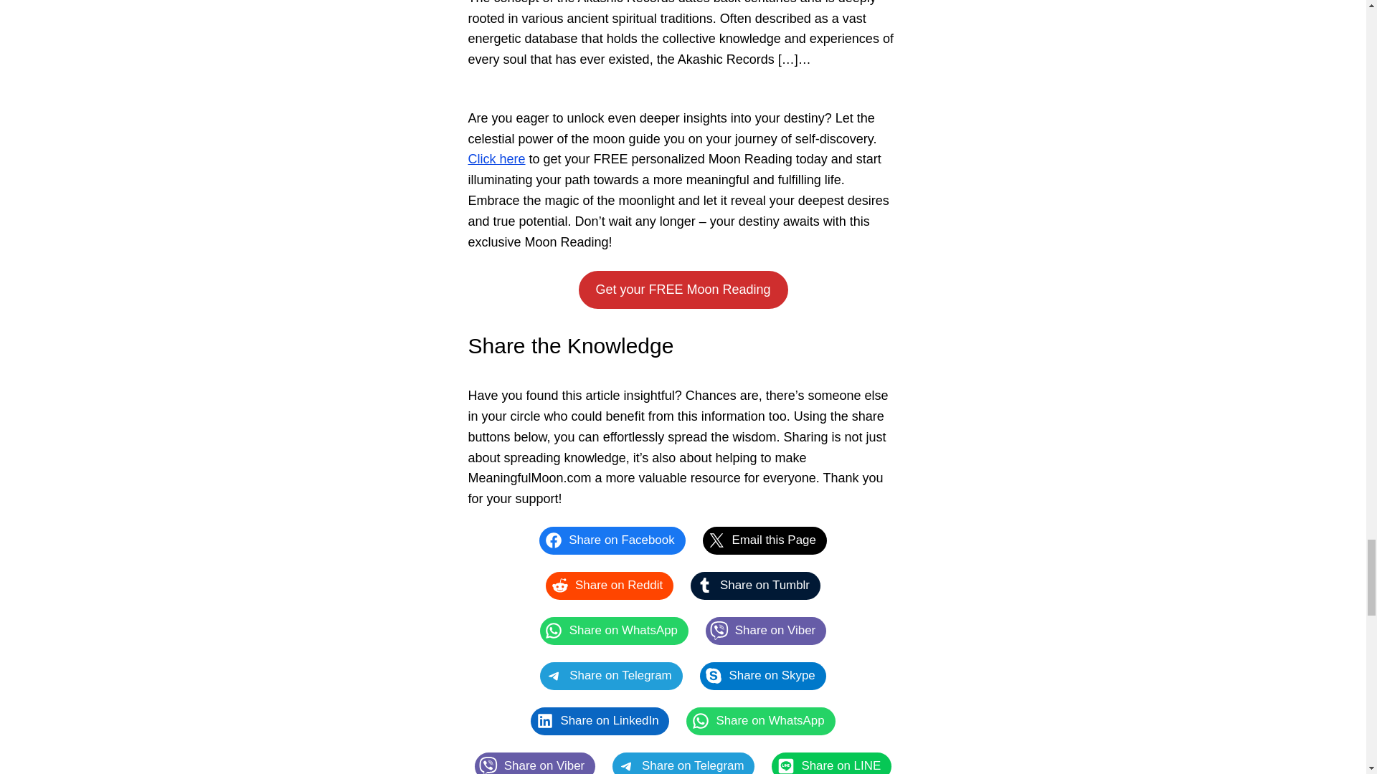  What do you see at coordinates (760, 721) in the screenshot?
I see `Share on WhatsApp` at bounding box center [760, 721].